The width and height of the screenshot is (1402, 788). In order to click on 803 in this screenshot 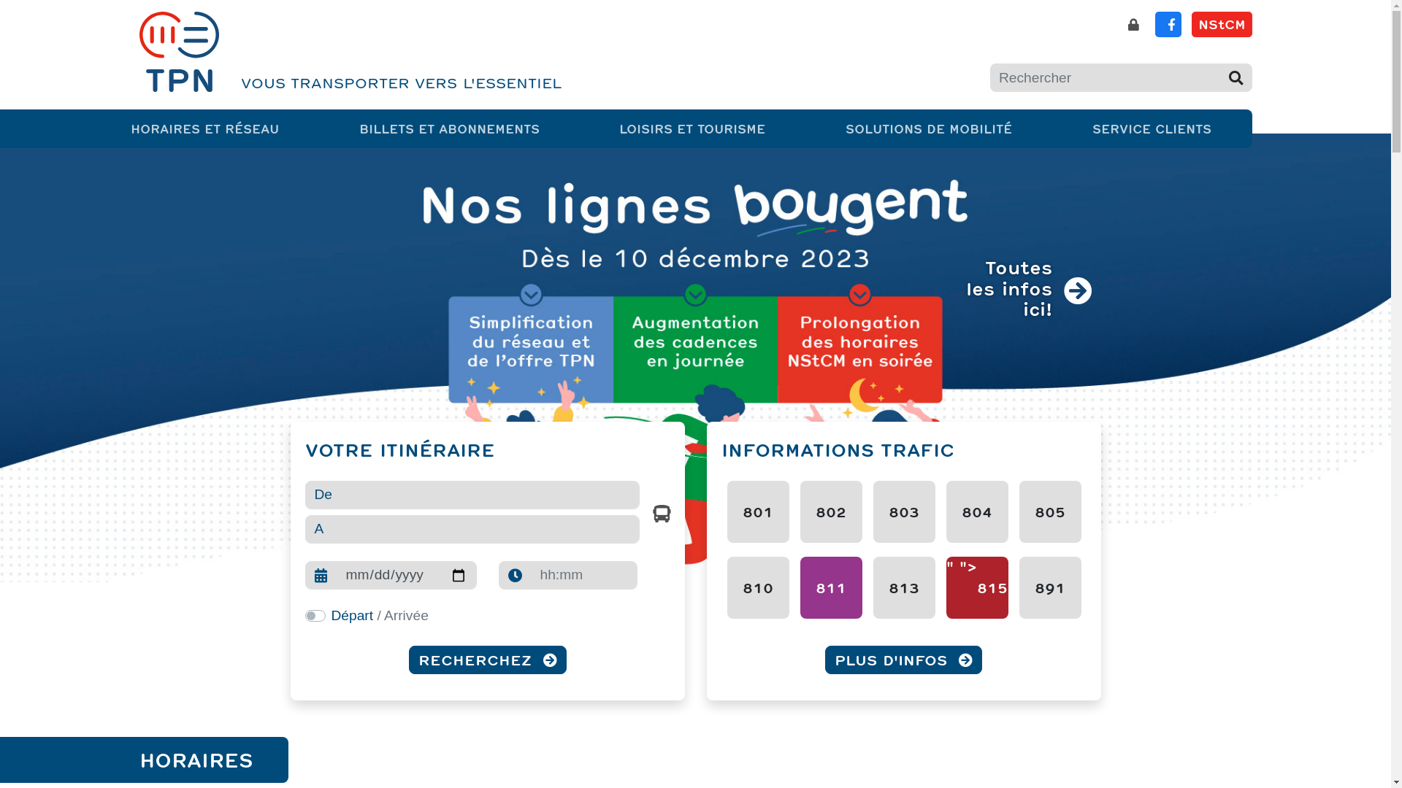, I will do `click(904, 512)`.